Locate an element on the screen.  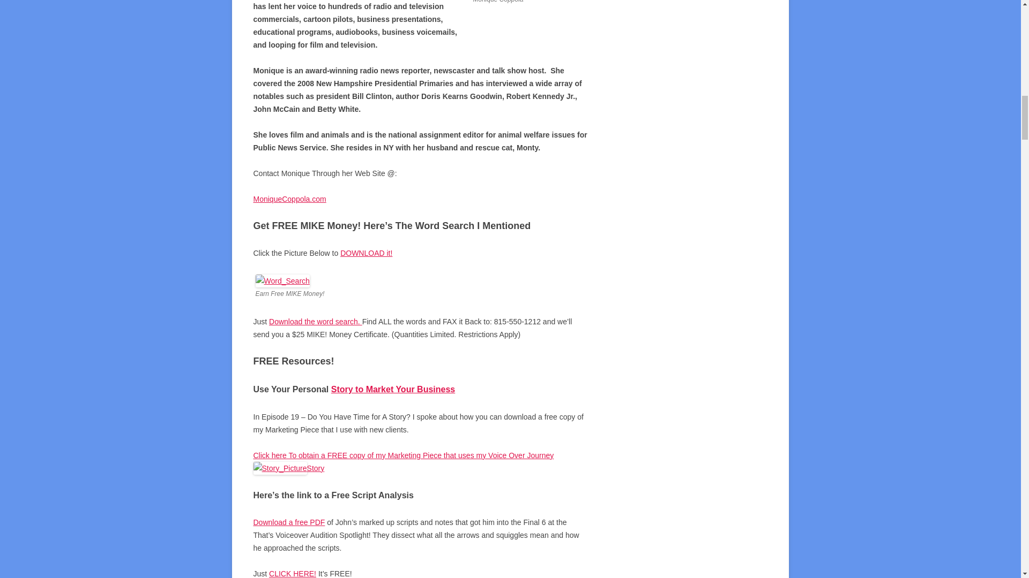
Script Analysis PDF is located at coordinates (289, 522).